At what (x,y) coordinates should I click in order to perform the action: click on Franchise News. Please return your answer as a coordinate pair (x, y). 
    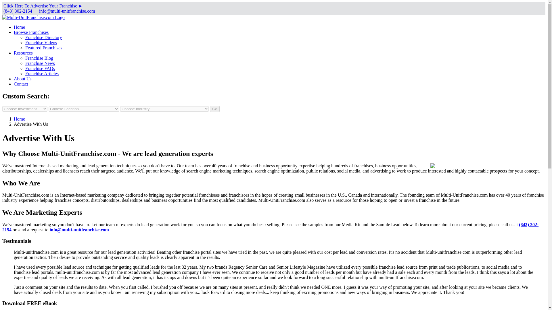
    Looking at the image, I should click on (40, 63).